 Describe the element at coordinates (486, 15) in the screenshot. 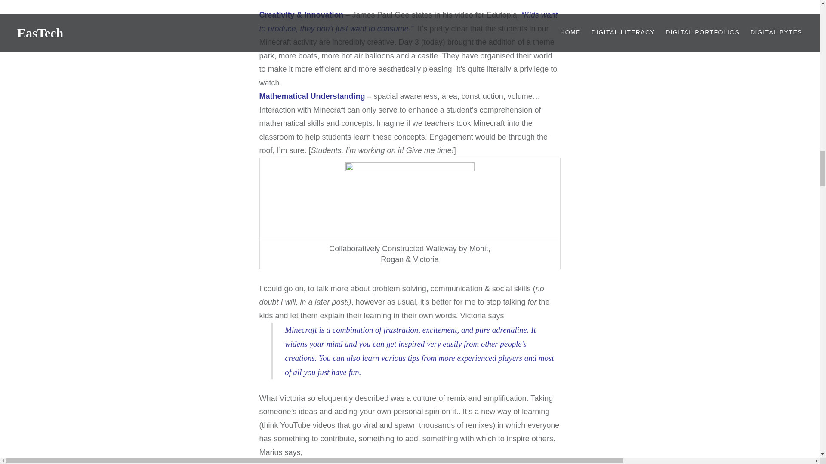

I see `video for Edutopia` at that location.